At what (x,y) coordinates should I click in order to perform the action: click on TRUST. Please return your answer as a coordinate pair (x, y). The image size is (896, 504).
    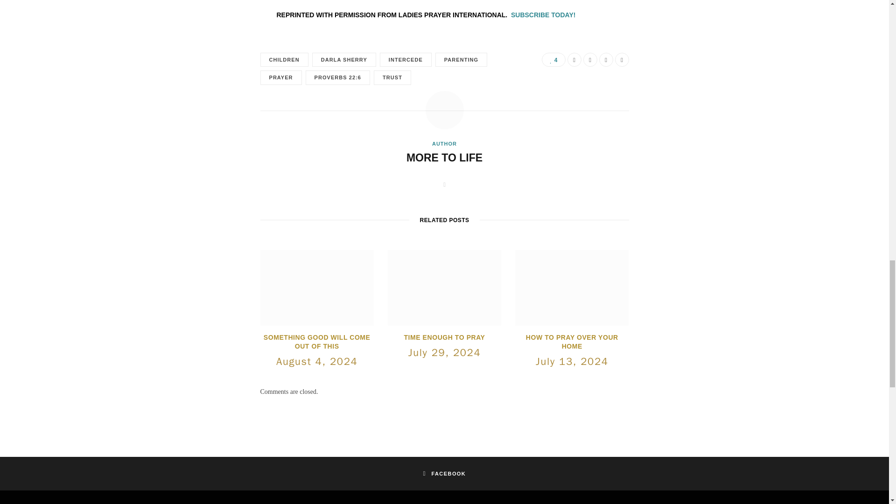
    Looking at the image, I should click on (392, 77).